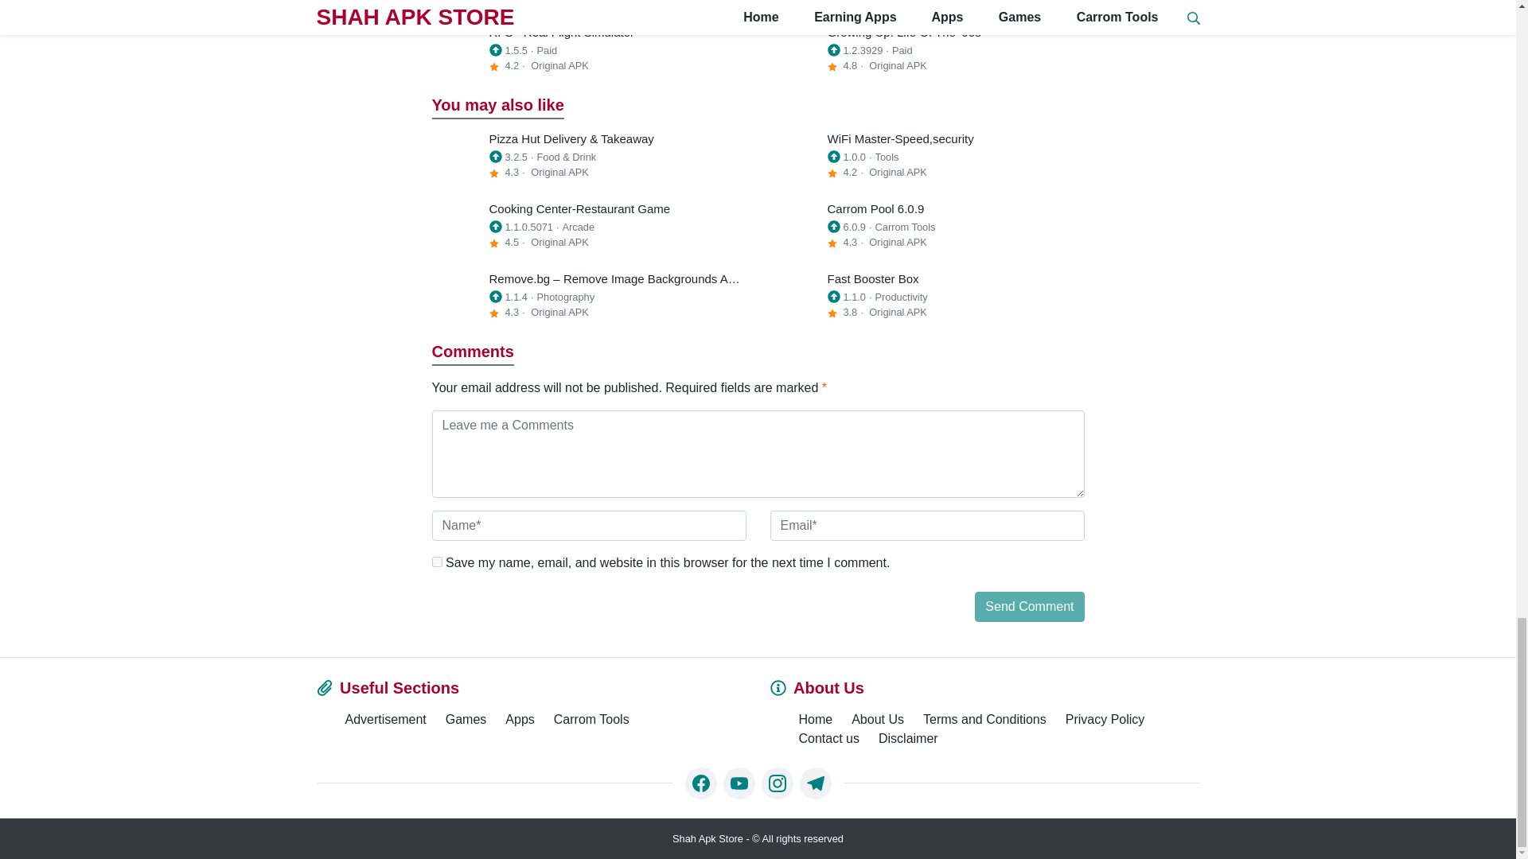  Describe the element at coordinates (436, 562) in the screenshot. I see `yes` at that location.